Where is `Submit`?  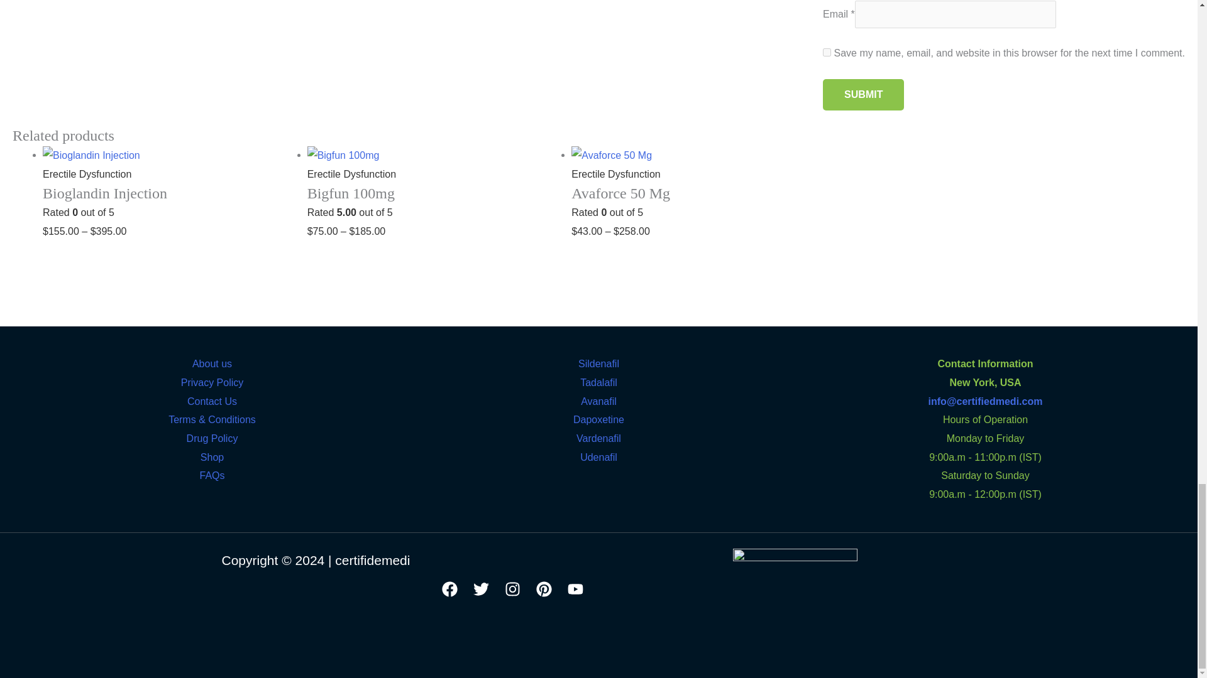
Submit is located at coordinates (864, 95).